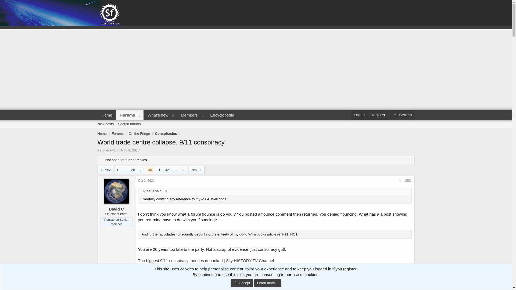  I want to click on Search forums, so click(105, 124).